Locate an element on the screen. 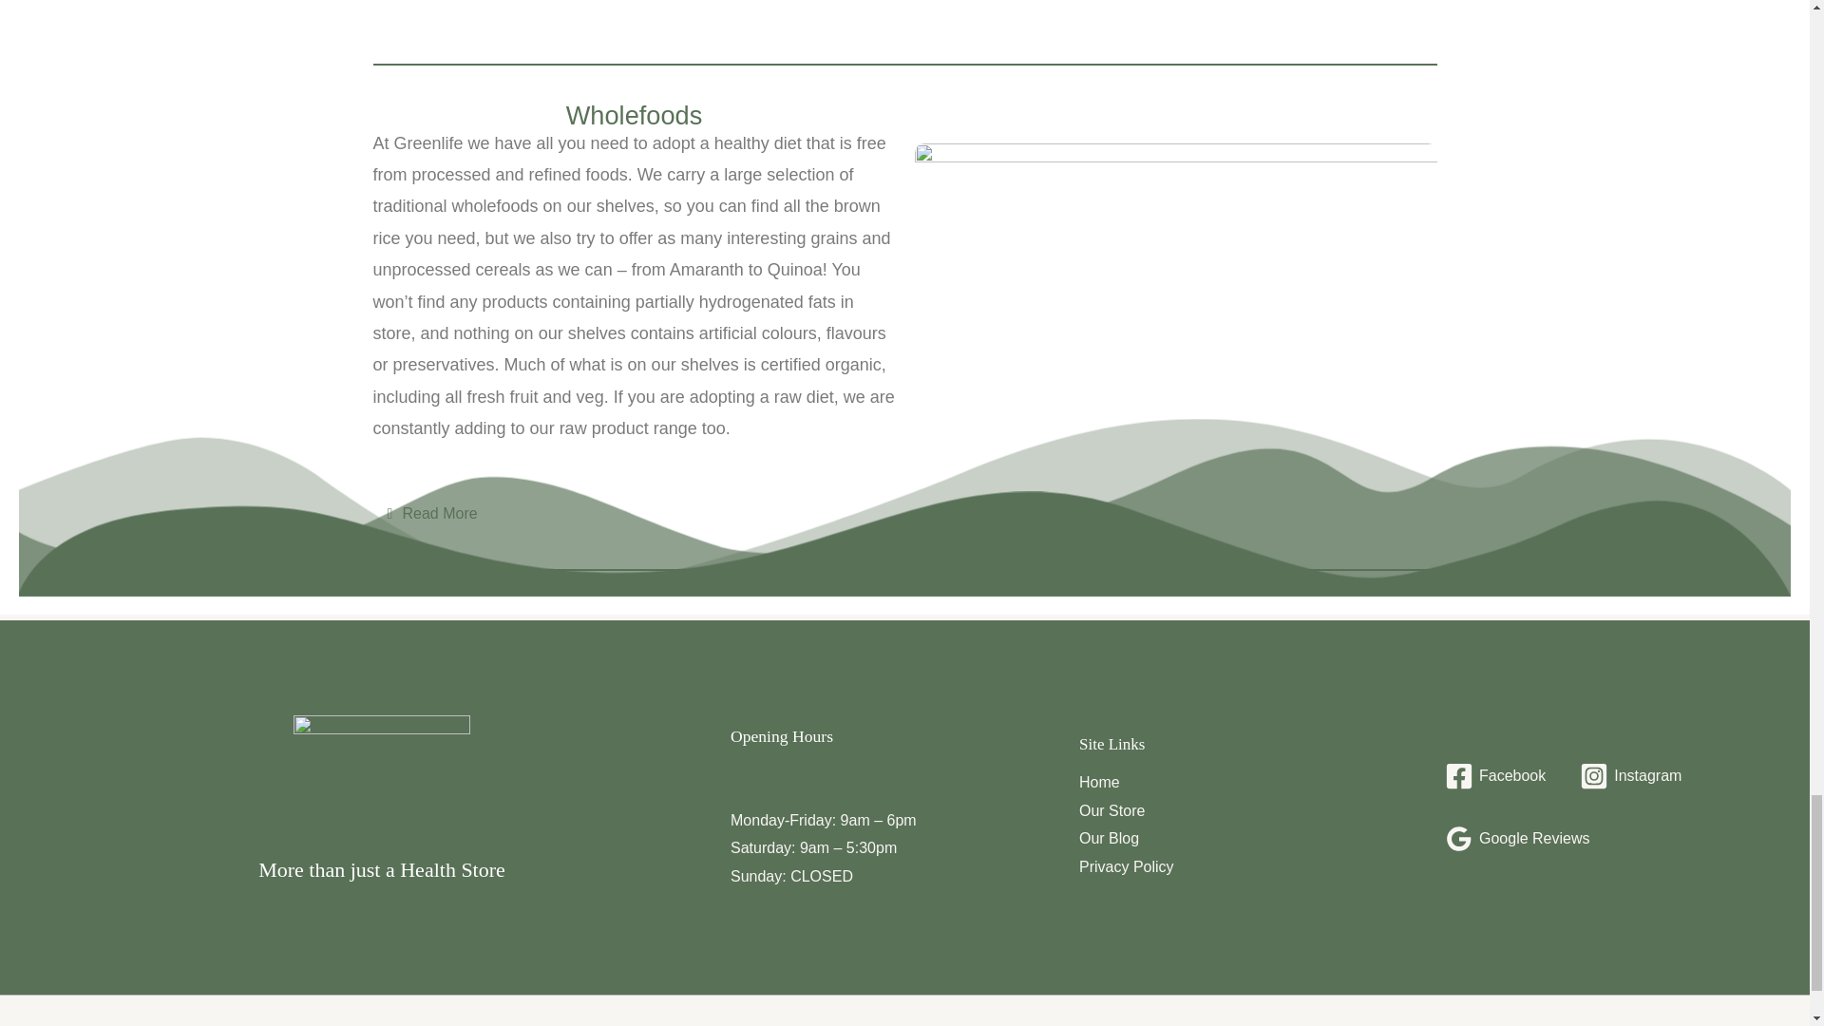  Read More is located at coordinates (441, 513).